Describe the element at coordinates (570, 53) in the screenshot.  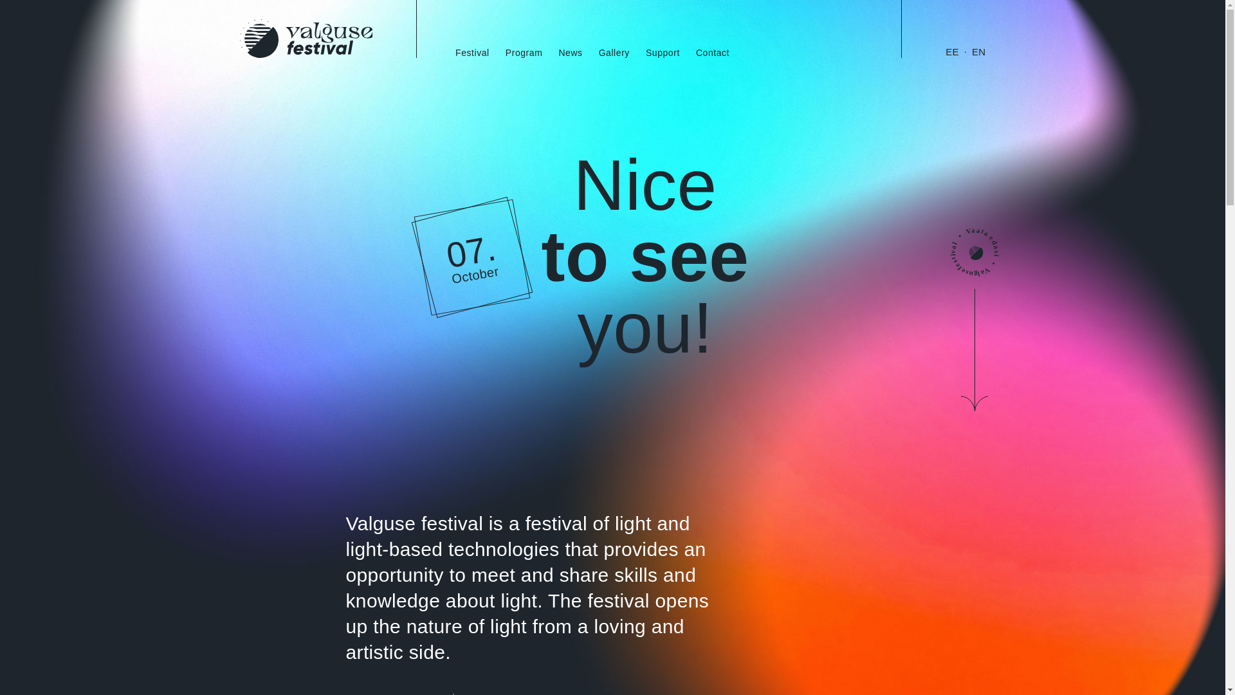
I see `News` at that location.